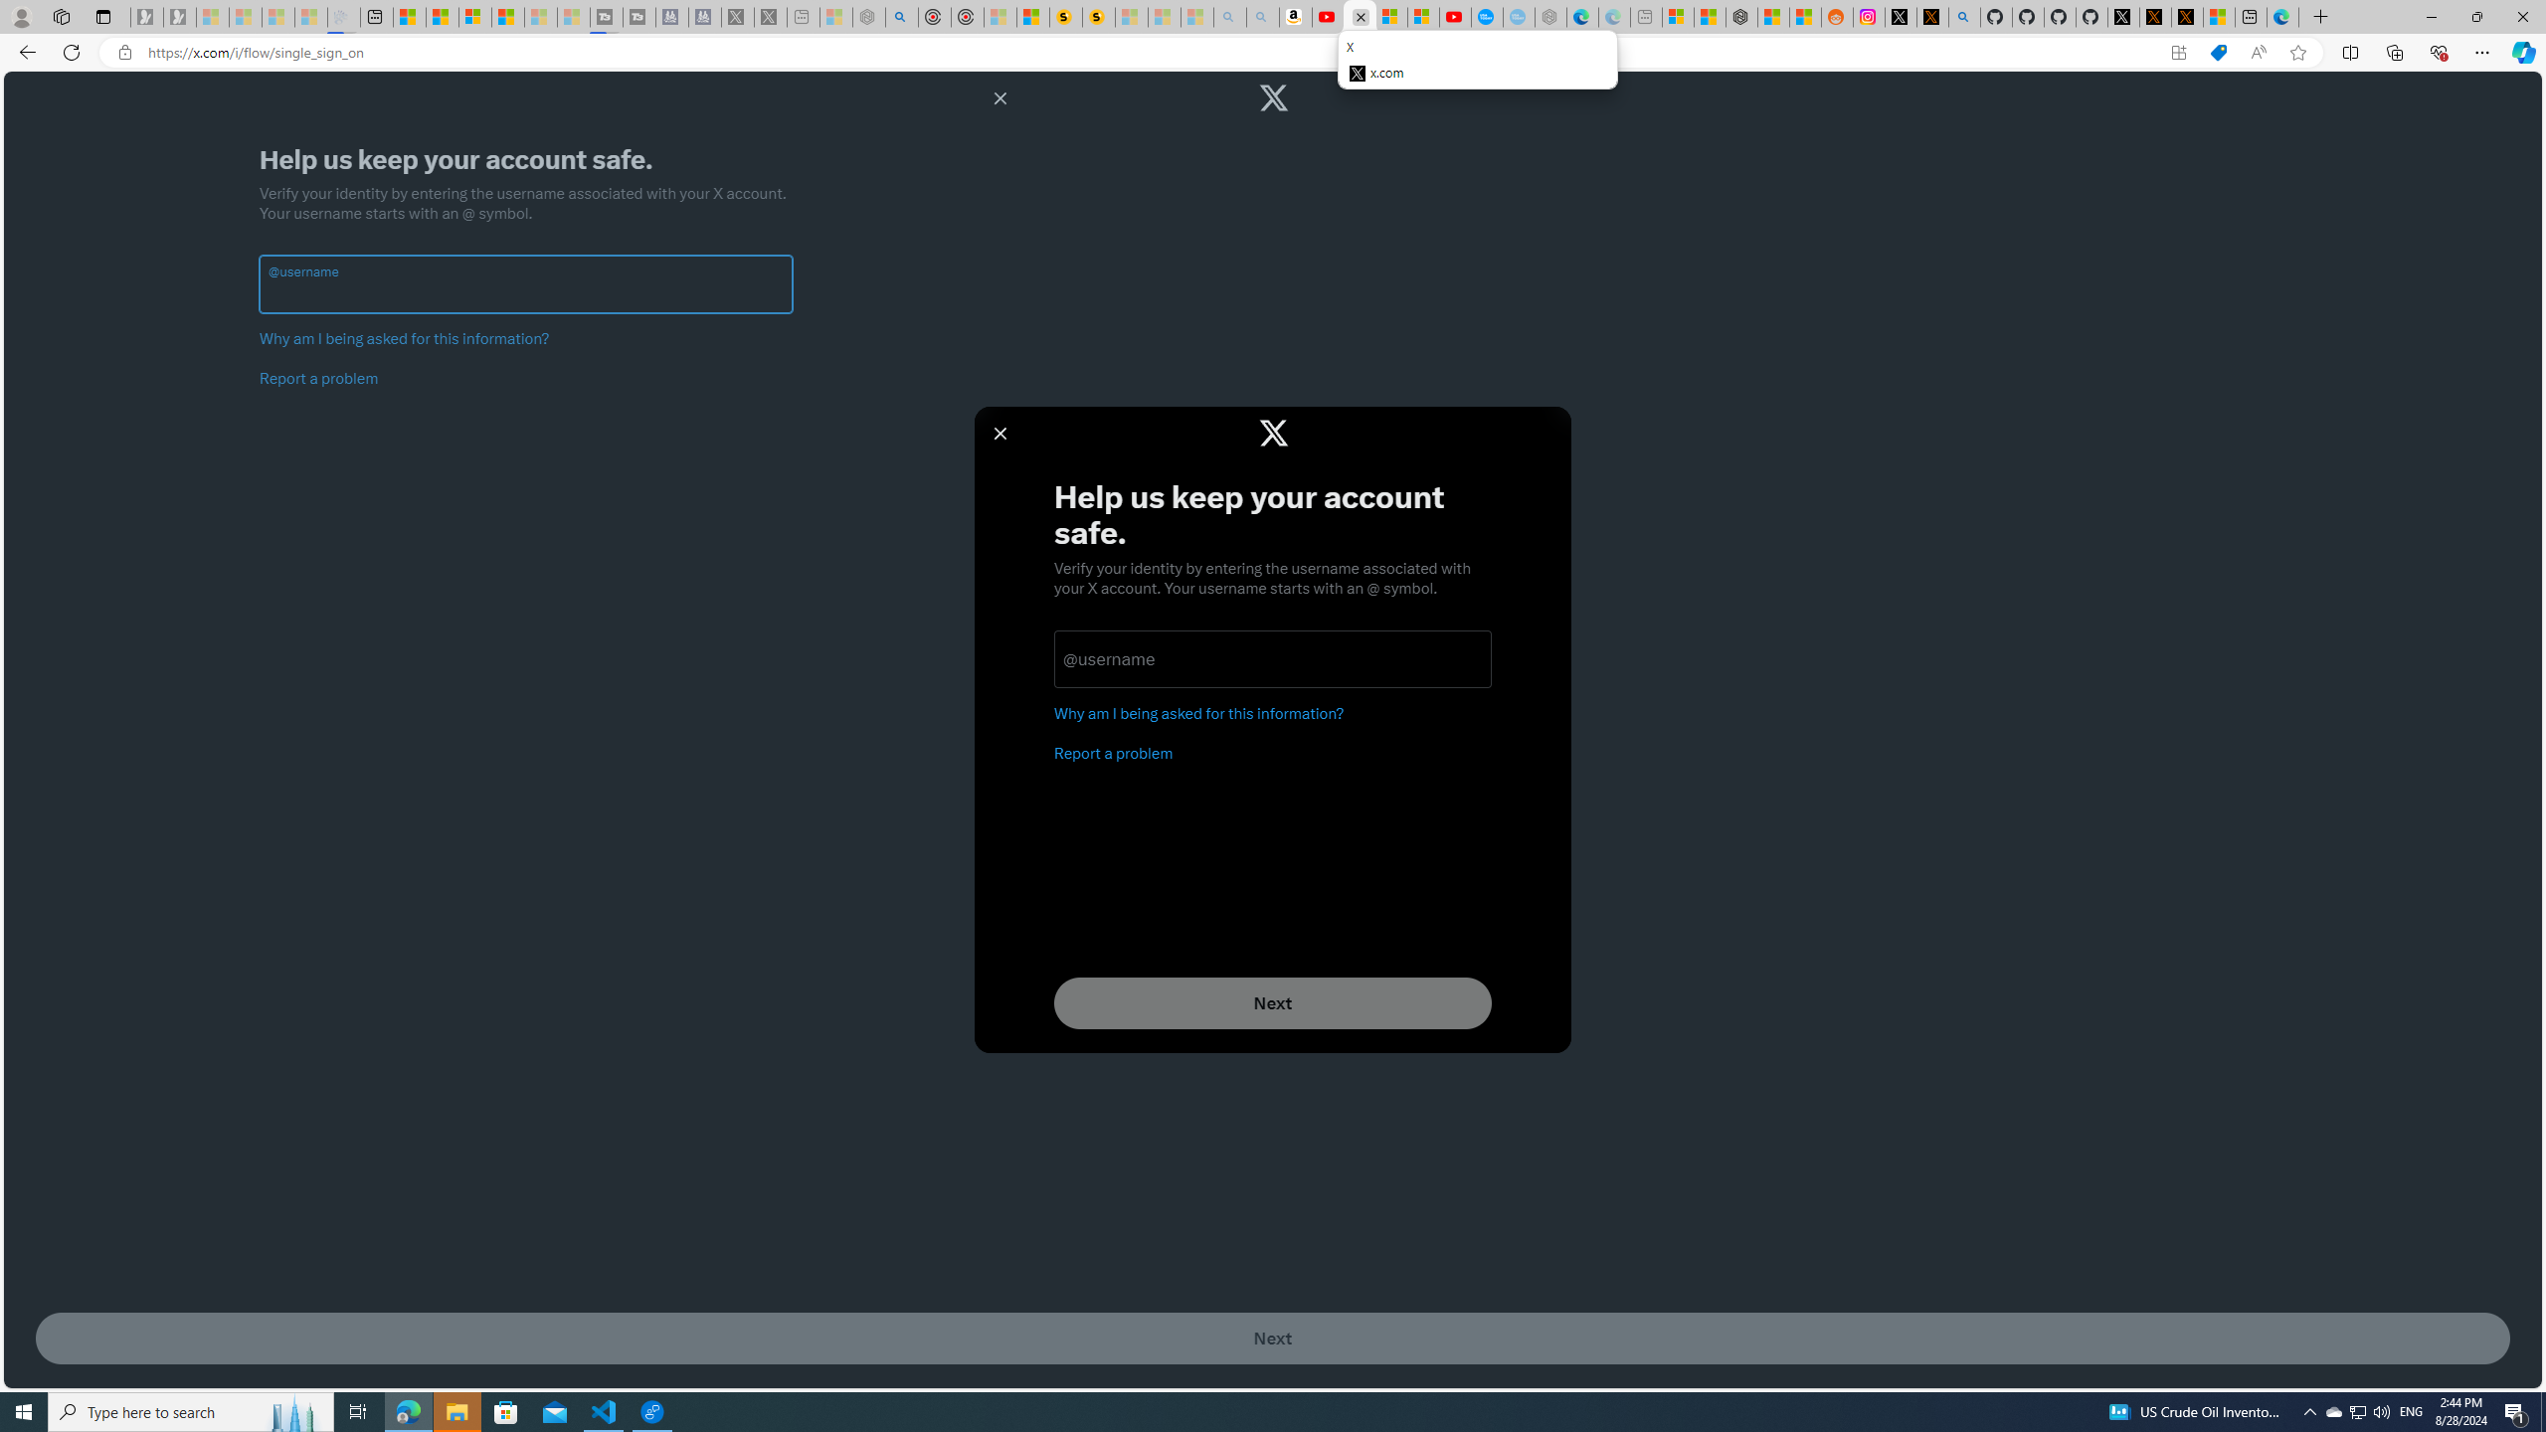  Describe the element at coordinates (902, 17) in the screenshot. I see `poe - Search` at that location.